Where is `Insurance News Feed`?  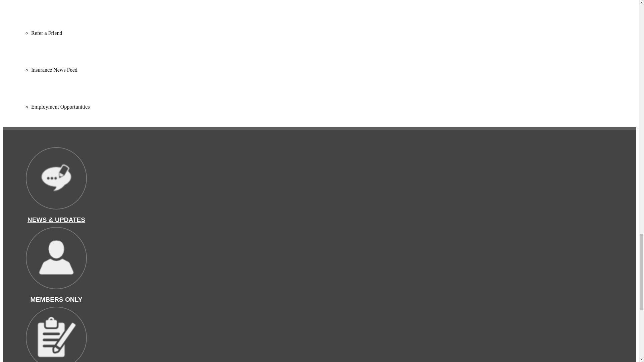
Insurance News Feed is located at coordinates (54, 70).